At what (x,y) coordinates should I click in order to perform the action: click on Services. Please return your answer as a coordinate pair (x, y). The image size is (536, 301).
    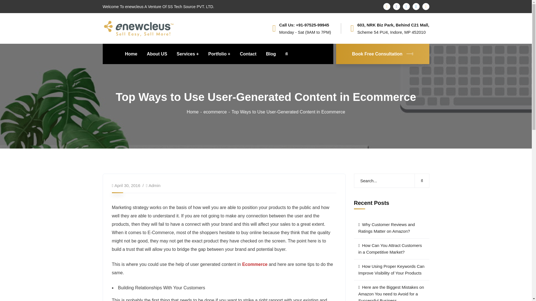
    Looking at the image, I should click on (188, 54).